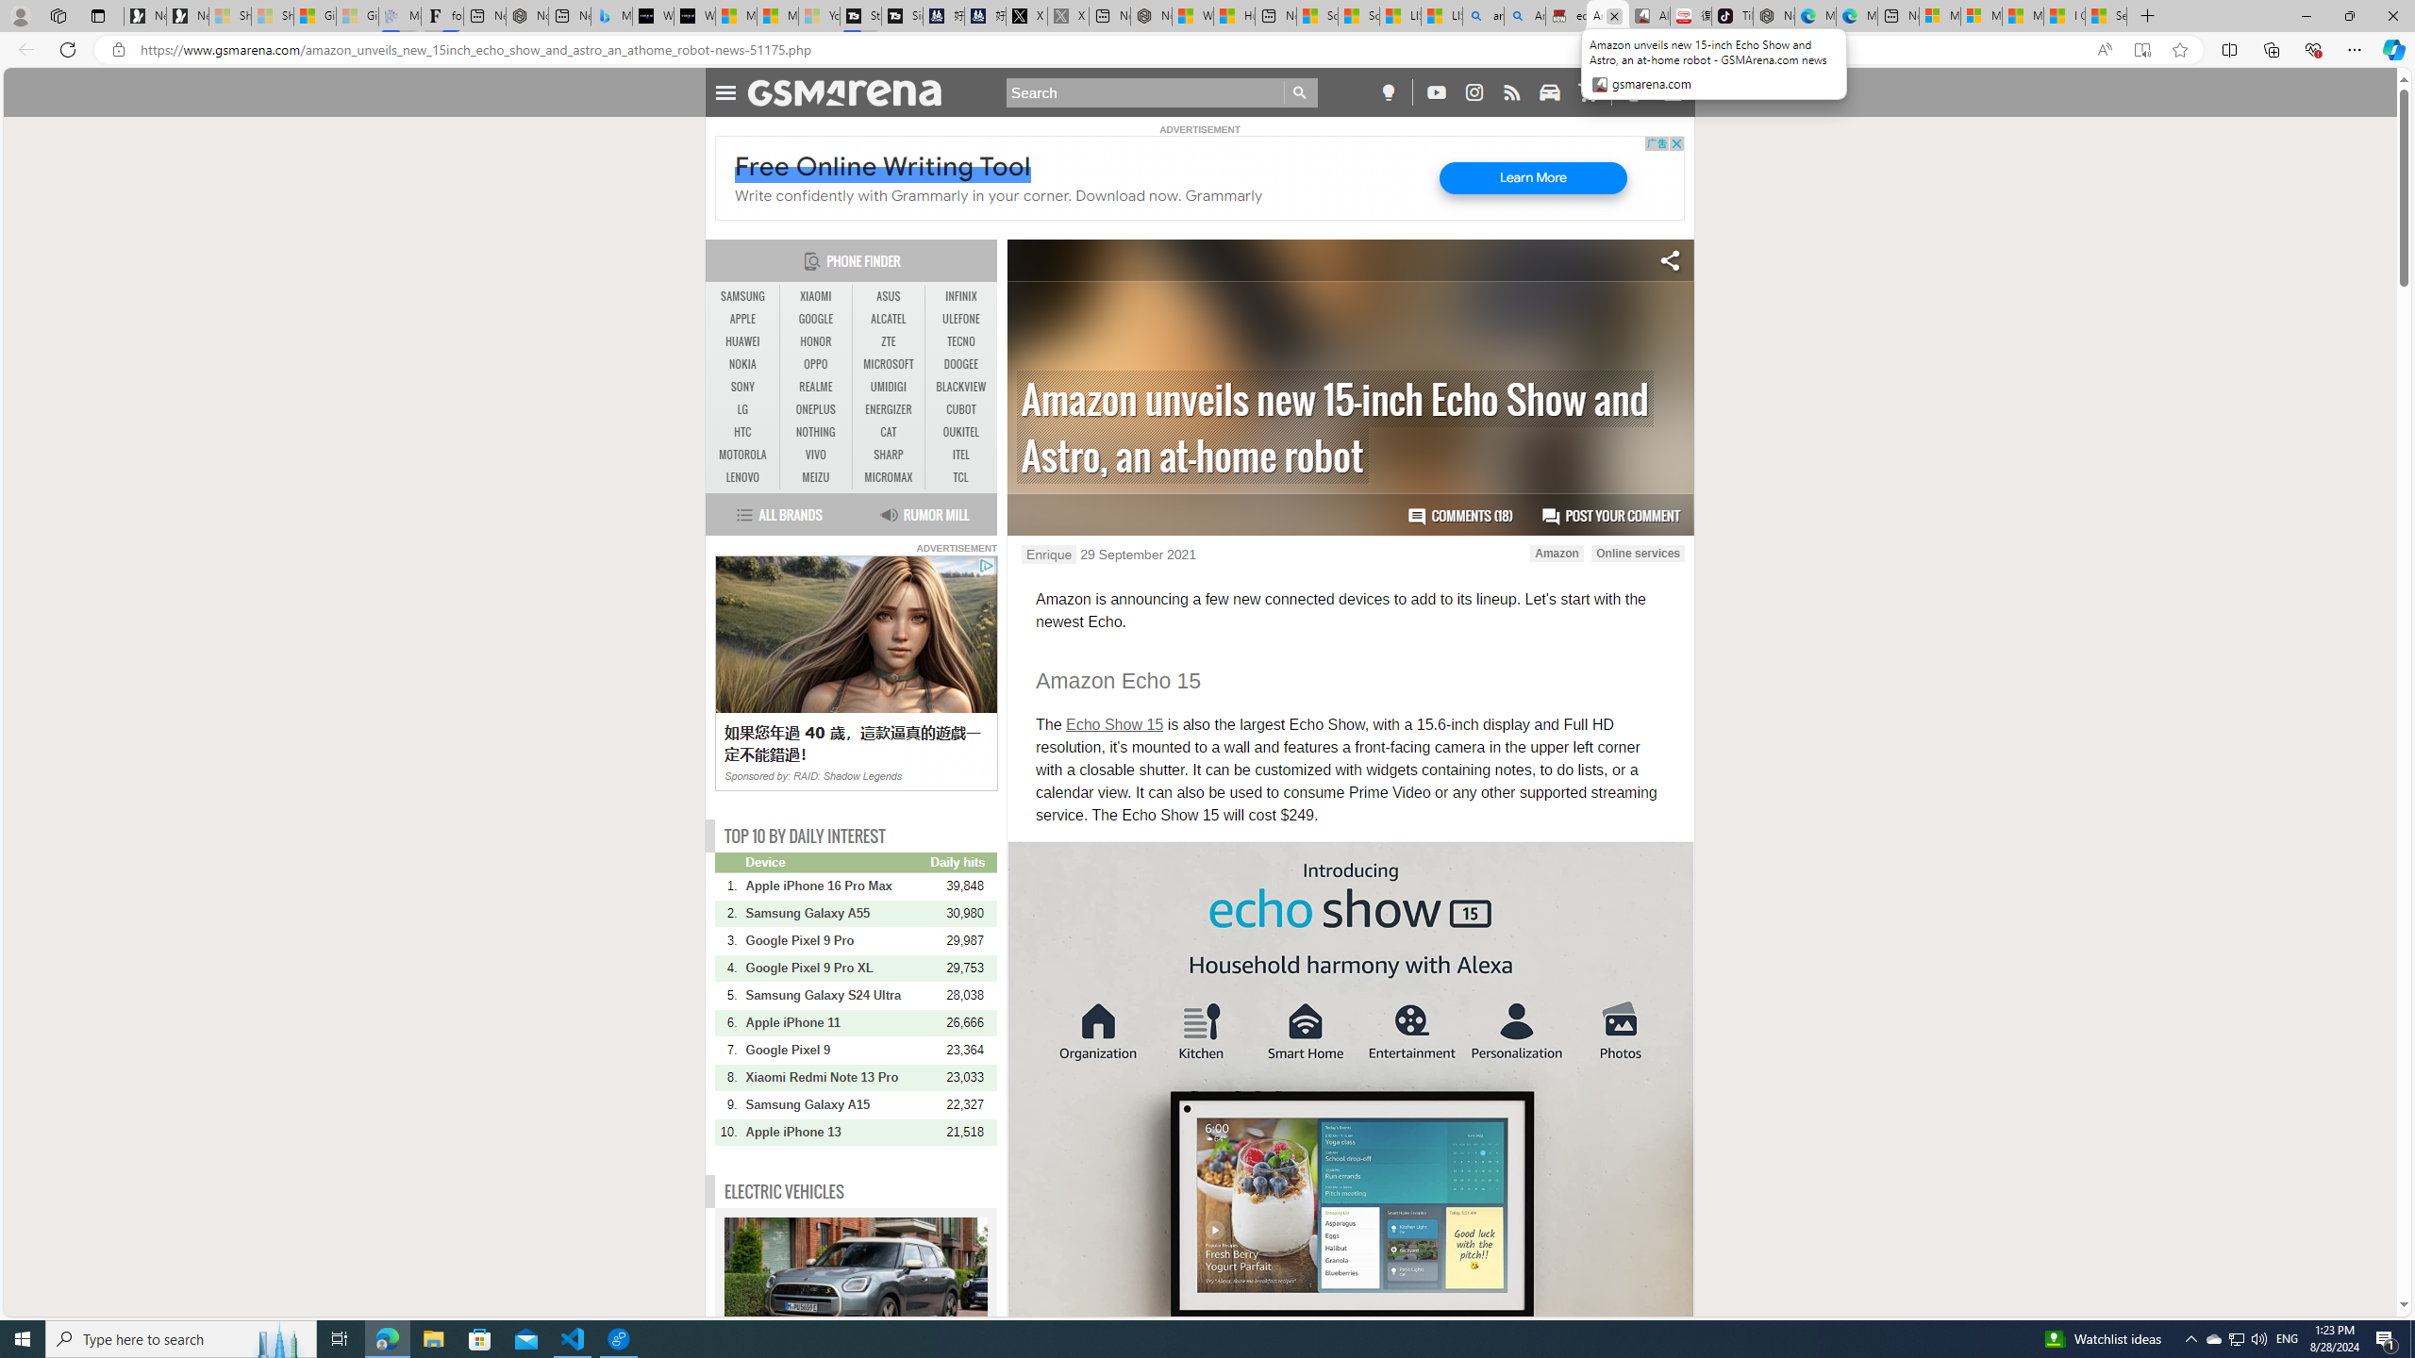 The width and height of the screenshot is (2415, 1358). Describe the element at coordinates (815, 387) in the screenshot. I see `REALME` at that location.